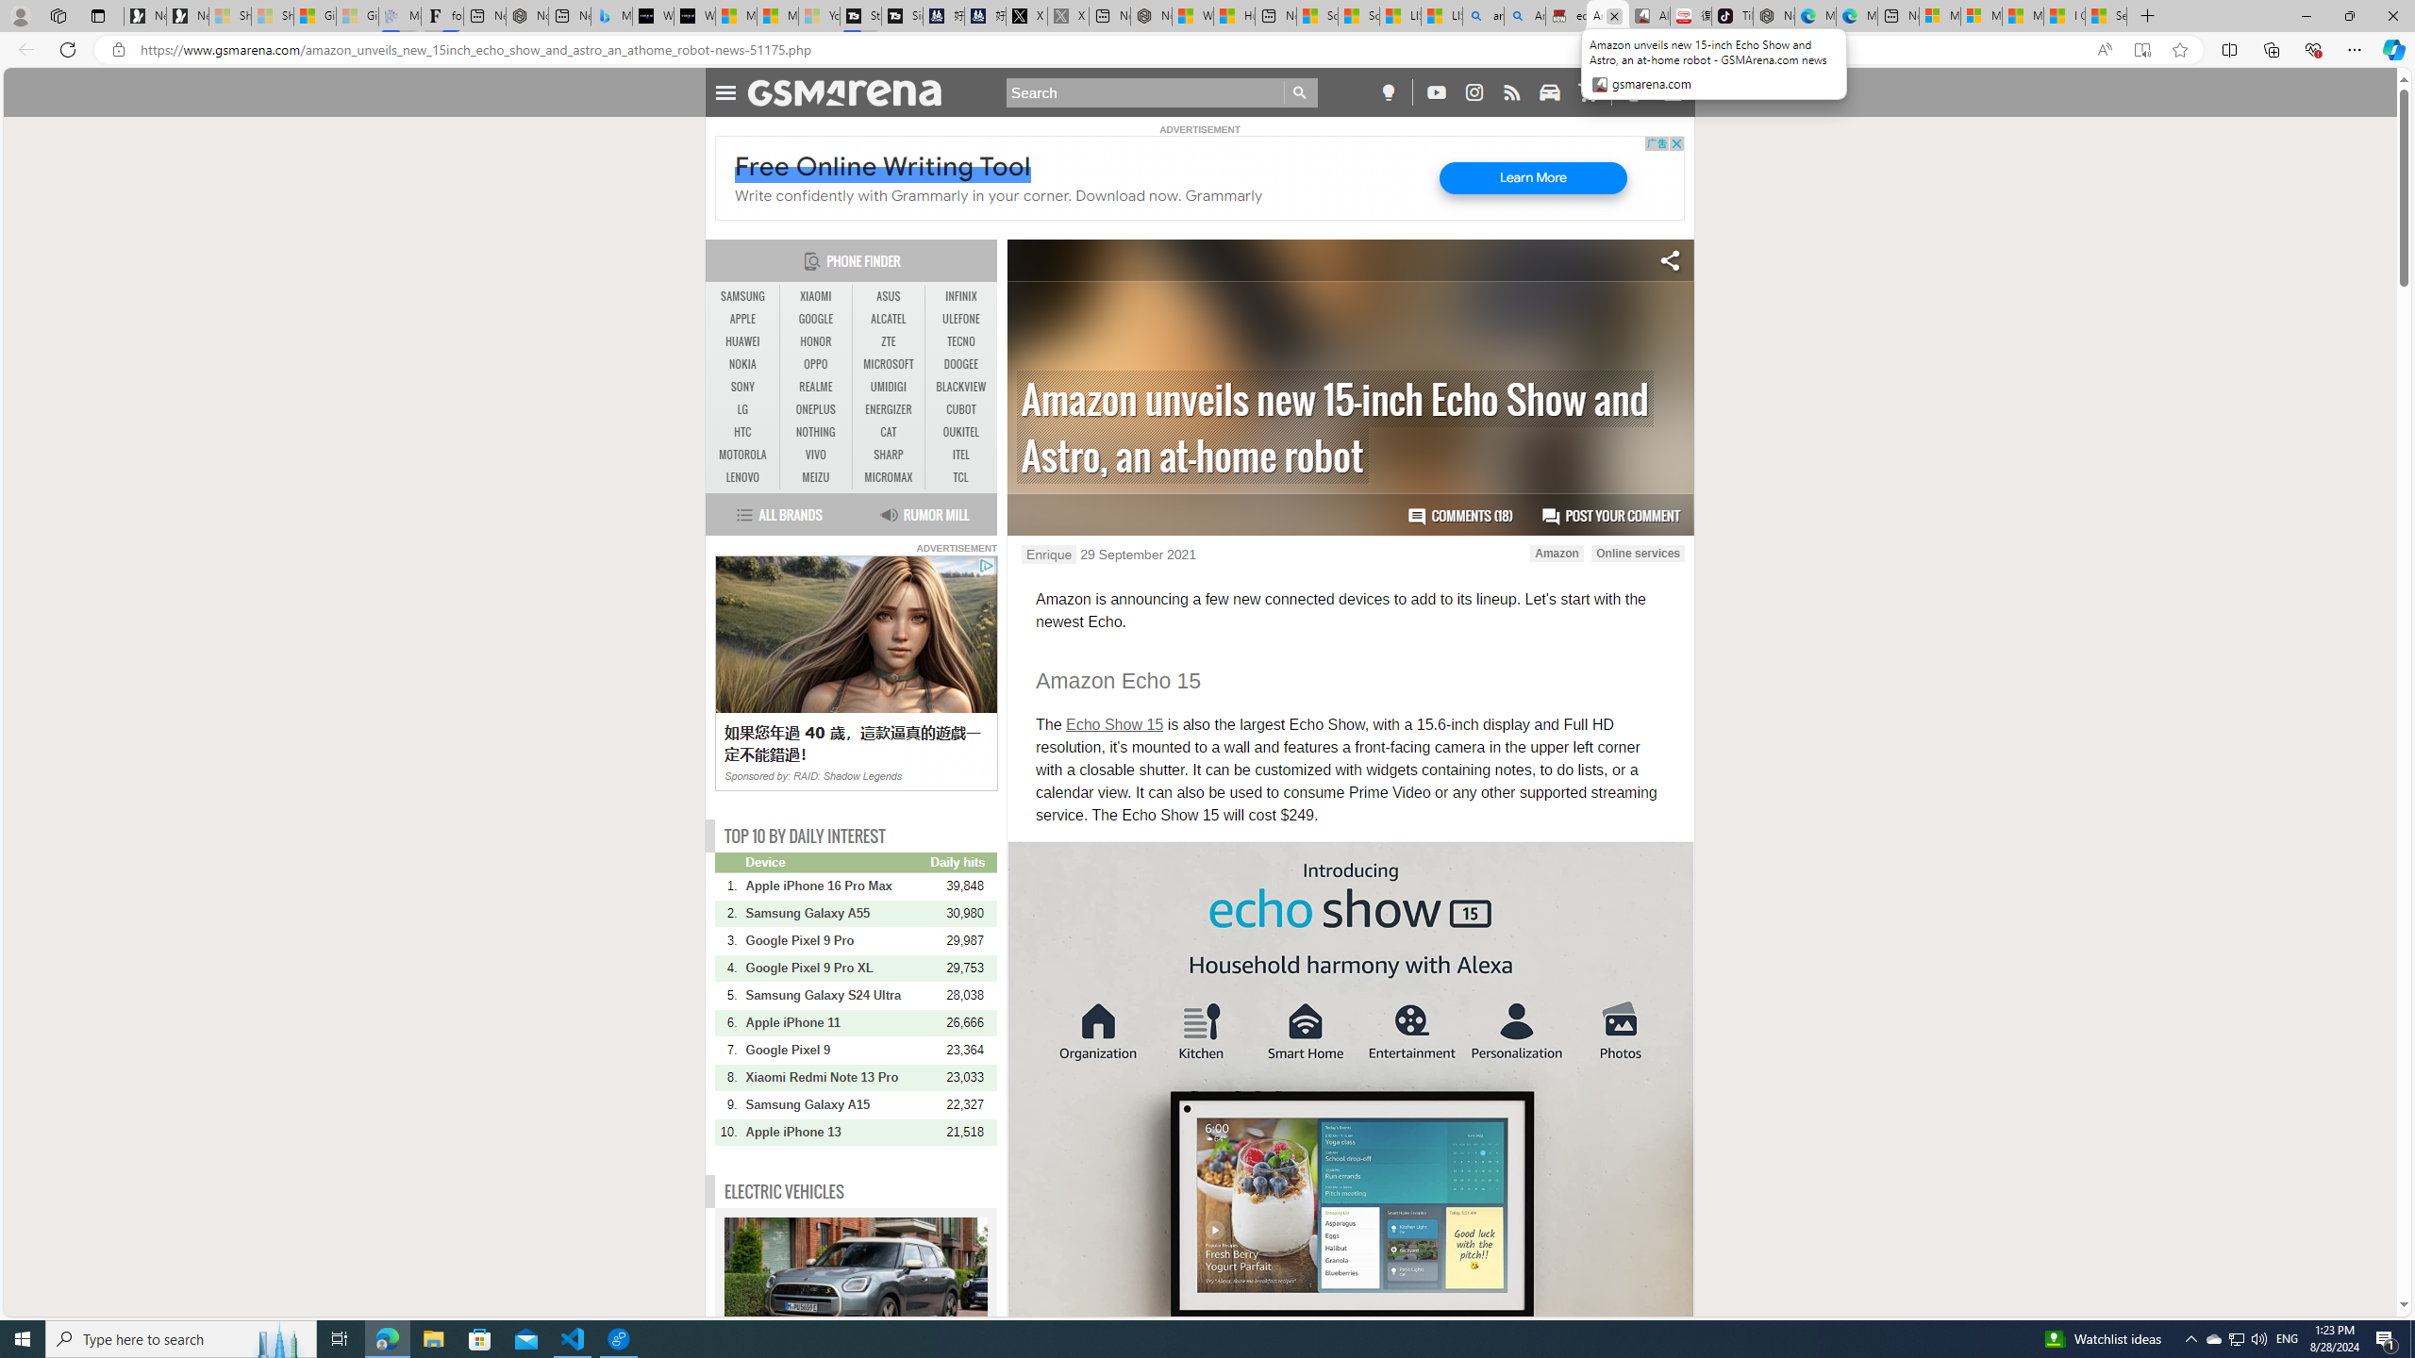 The width and height of the screenshot is (2415, 1358). Describe the element at coordinates (815, 387) in the screenshot. I see `REALME` at that location.